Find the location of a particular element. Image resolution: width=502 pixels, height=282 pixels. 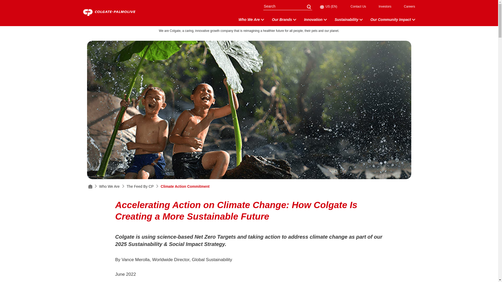

contact us is located at coordinates (356, 7).